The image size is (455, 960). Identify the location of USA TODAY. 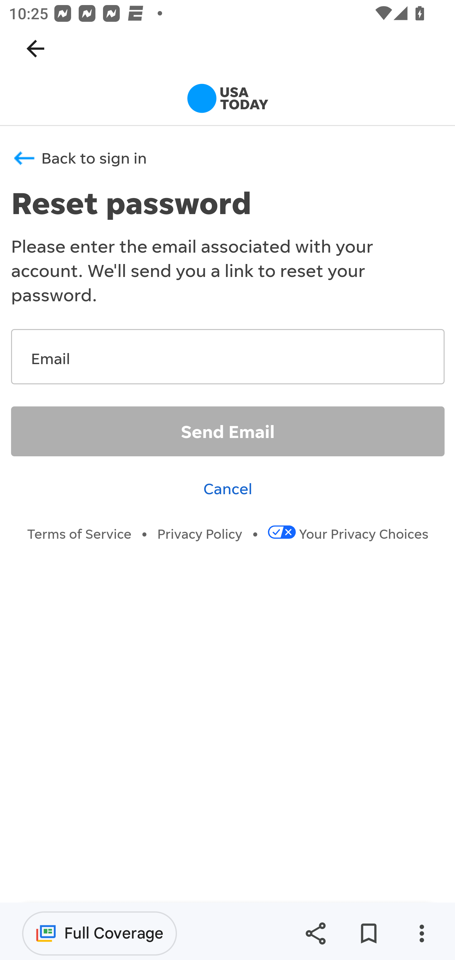
(227, 100).